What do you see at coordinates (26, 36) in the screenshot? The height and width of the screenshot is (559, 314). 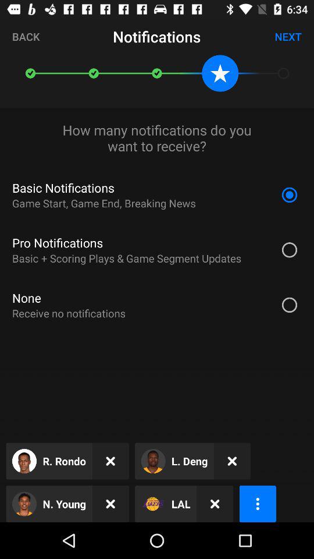 I see `select icon at the top left corner` at bounding box center [26, 36].